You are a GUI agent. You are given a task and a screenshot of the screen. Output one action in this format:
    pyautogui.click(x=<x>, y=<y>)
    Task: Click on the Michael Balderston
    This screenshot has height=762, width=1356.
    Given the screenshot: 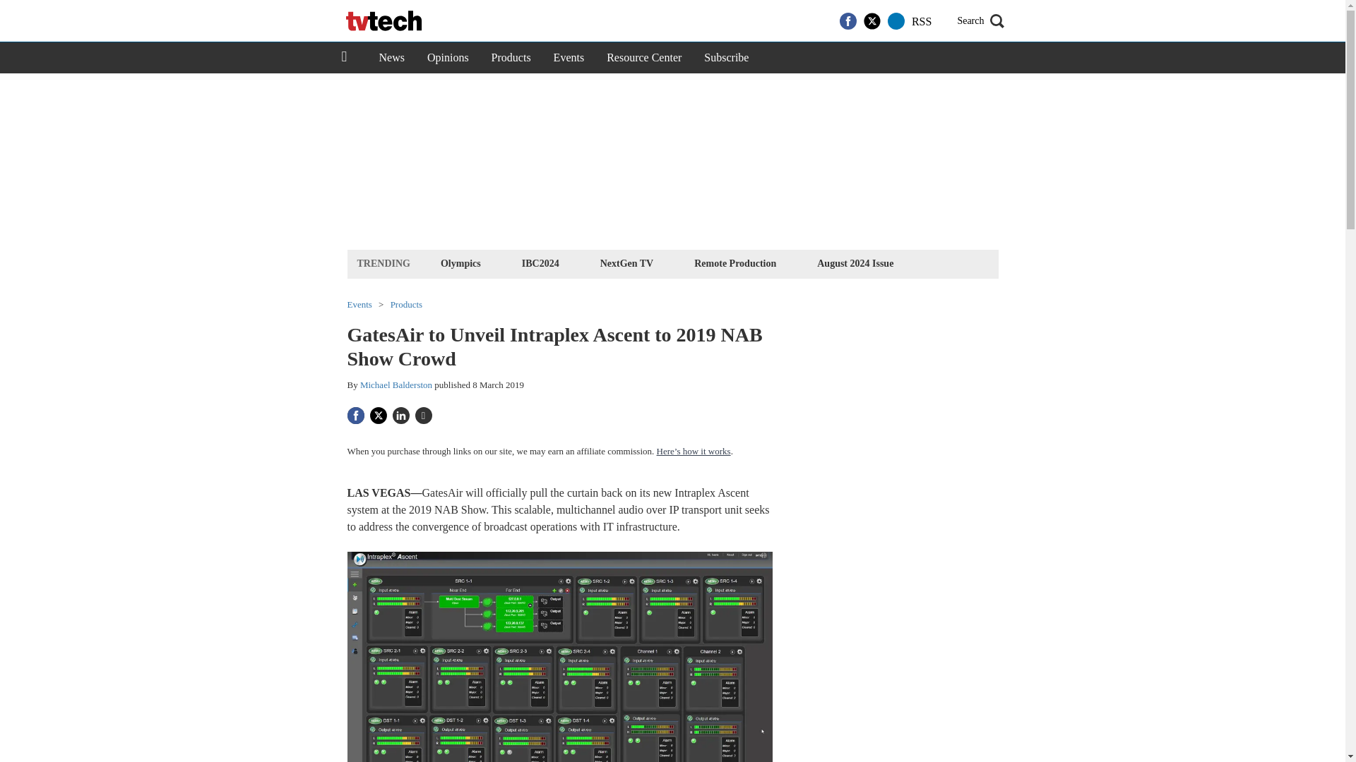 What is the action you would take?
    pyautogui.click(x=396, y=384)
    